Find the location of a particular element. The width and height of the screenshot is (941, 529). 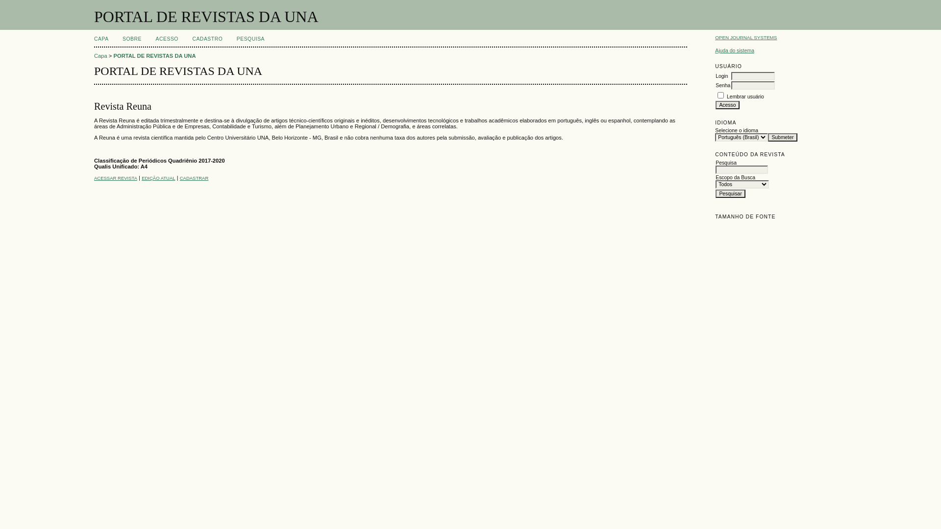

OPEN JOURNAL SYSTEMS is located at coordinates (746, 37).